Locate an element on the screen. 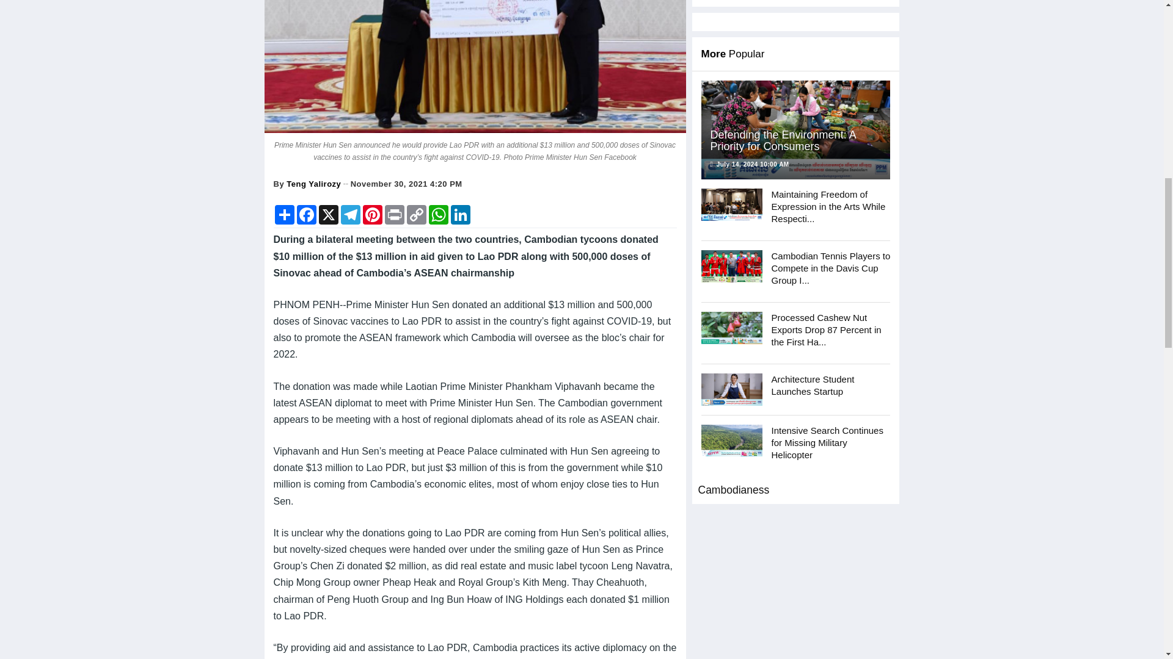 Image resolution: width=1173 pixels, height=659 pixels. X is located at coordinates (329, 215).